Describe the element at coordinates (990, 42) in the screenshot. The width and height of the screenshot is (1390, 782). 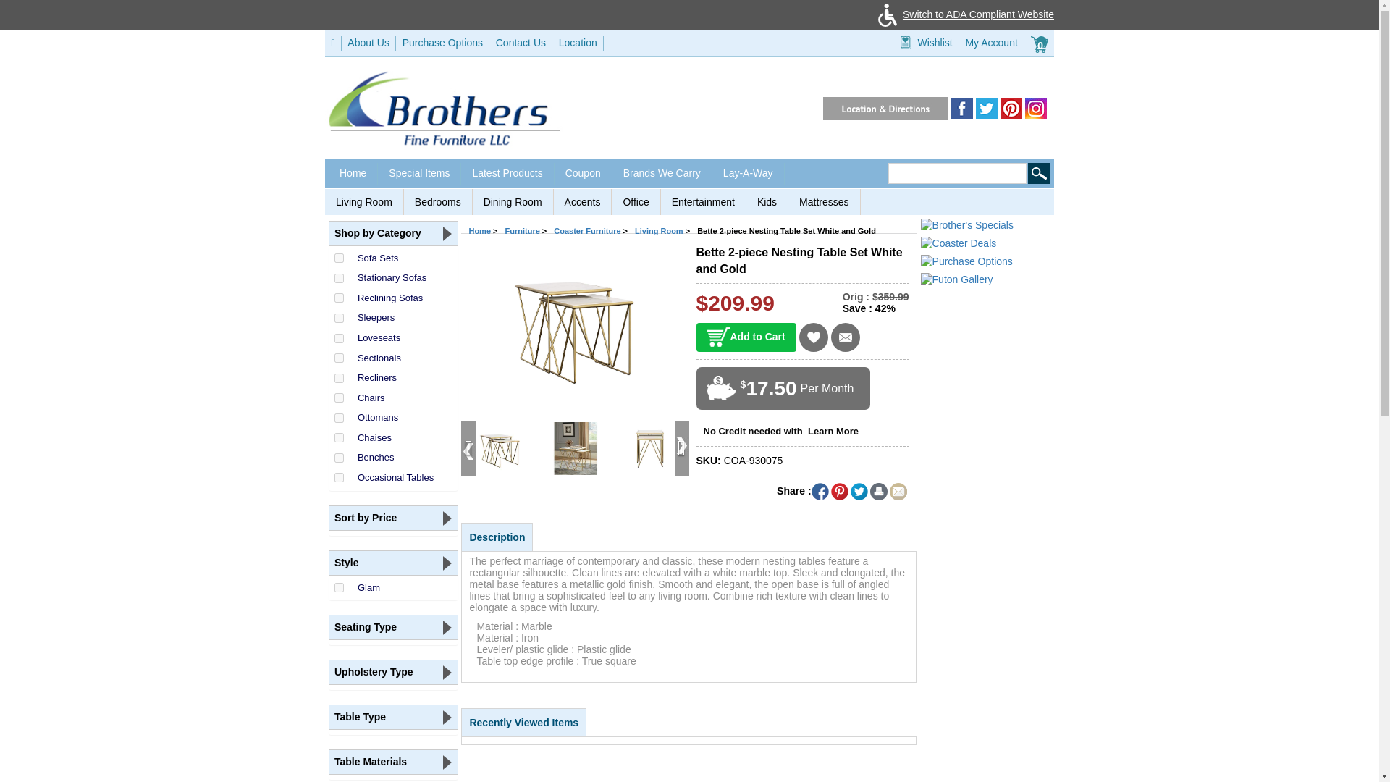
I see `My Account` at that location.